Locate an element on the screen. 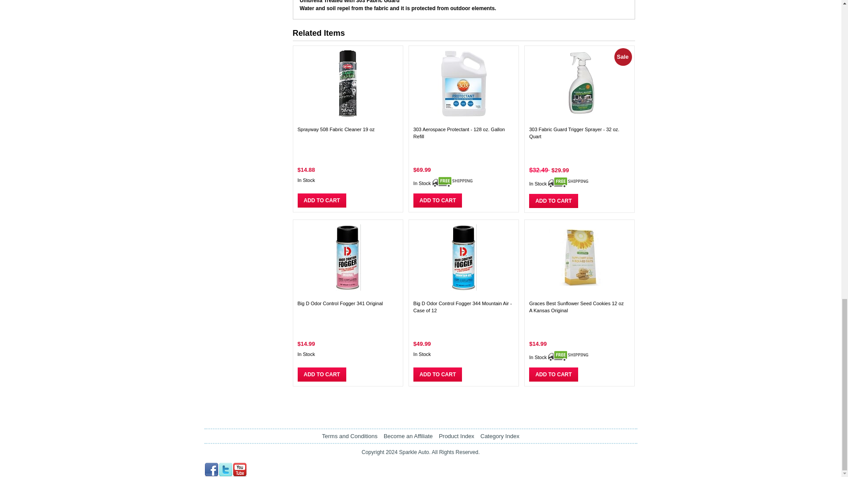  Add To Cart is located at coordinates (553, 201).